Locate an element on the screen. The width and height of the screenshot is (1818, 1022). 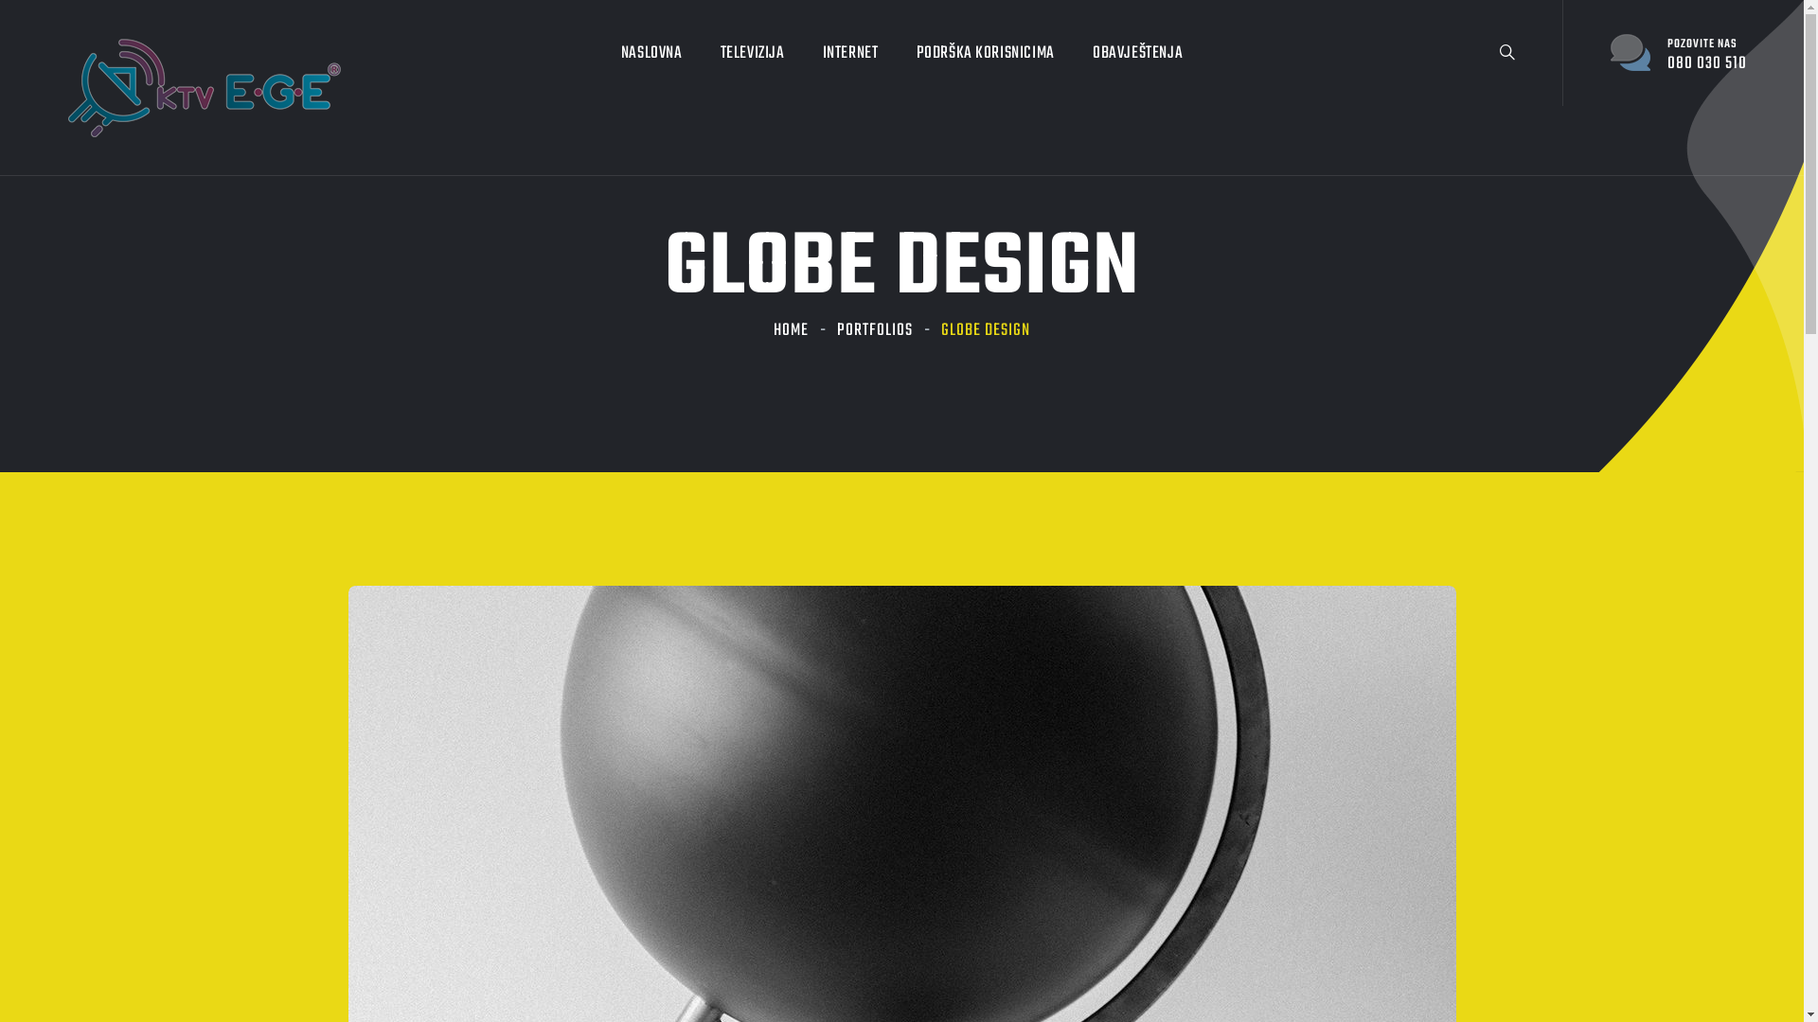
NASLOVNA is located at coordinates (651, 54).